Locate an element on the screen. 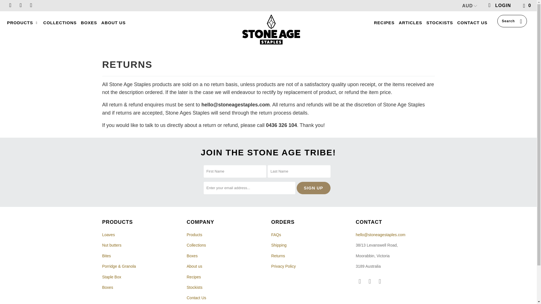 Image resolution: width=541 pixels, height=304 pixels. My Account  is located at coordinates (499, 6).